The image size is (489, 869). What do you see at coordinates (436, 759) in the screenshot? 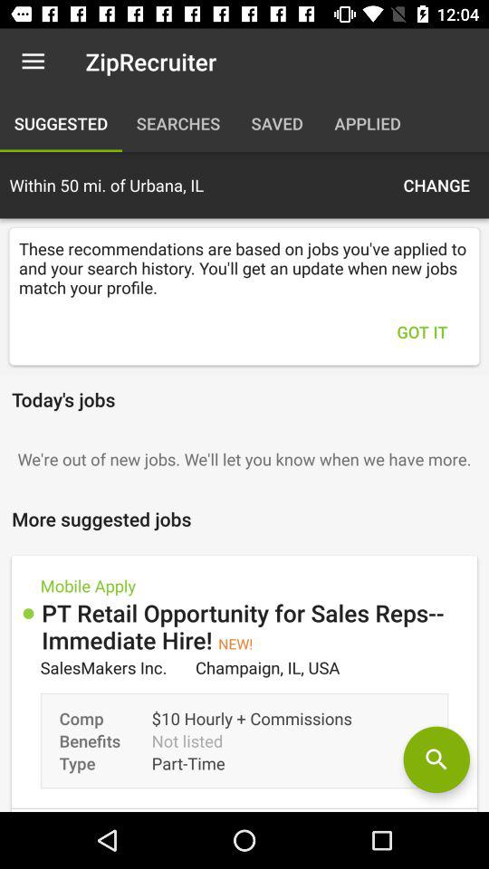
I see `magnify` at bounding box center [436, 759].